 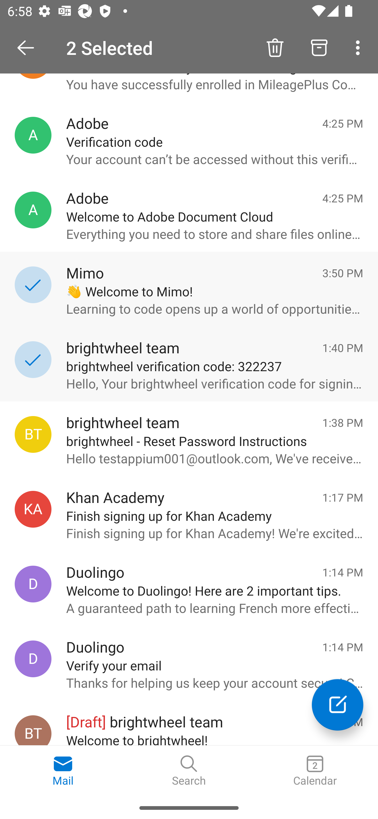 I want to click on brightwheel team, welcome@mybrightwheel.com, so click(x=33, y=730).